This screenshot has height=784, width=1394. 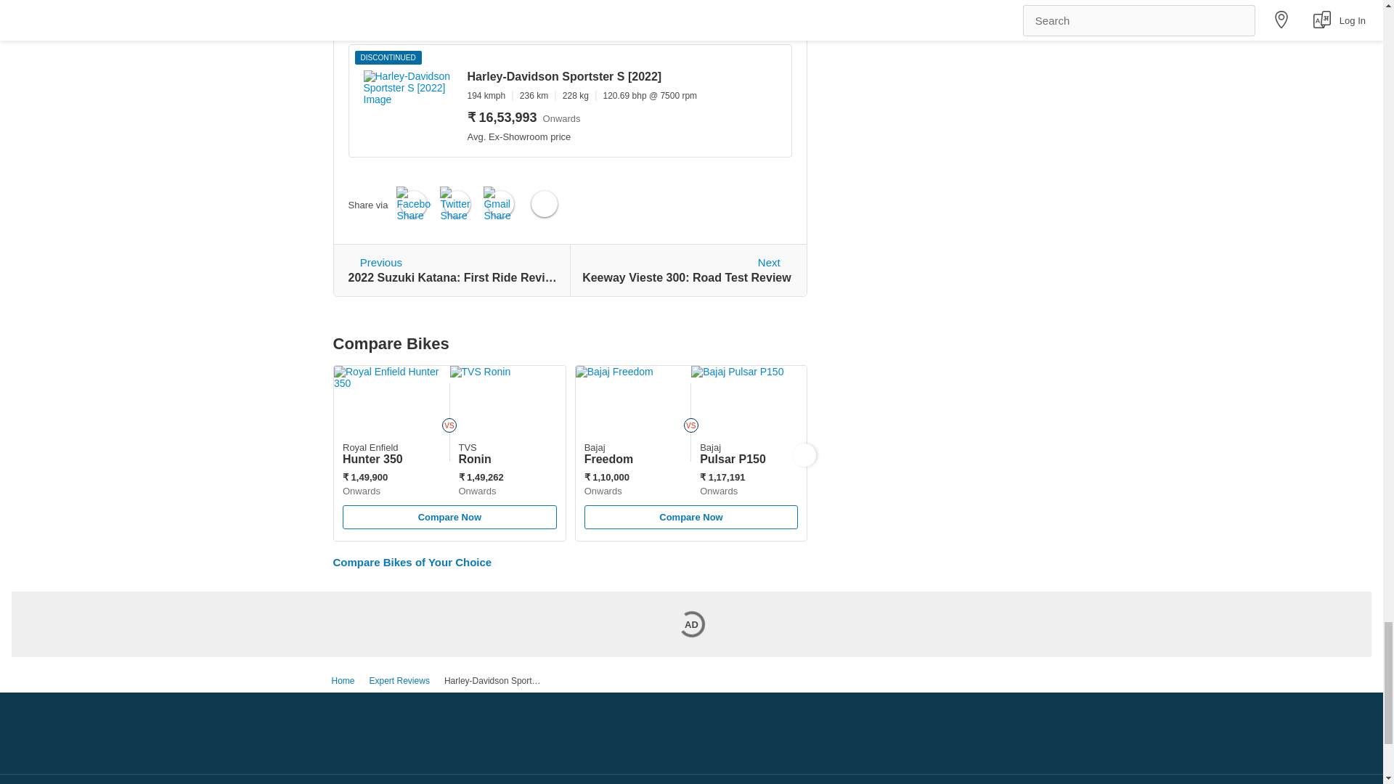 I want to click on Compare Now, so click(x=450, y=523).